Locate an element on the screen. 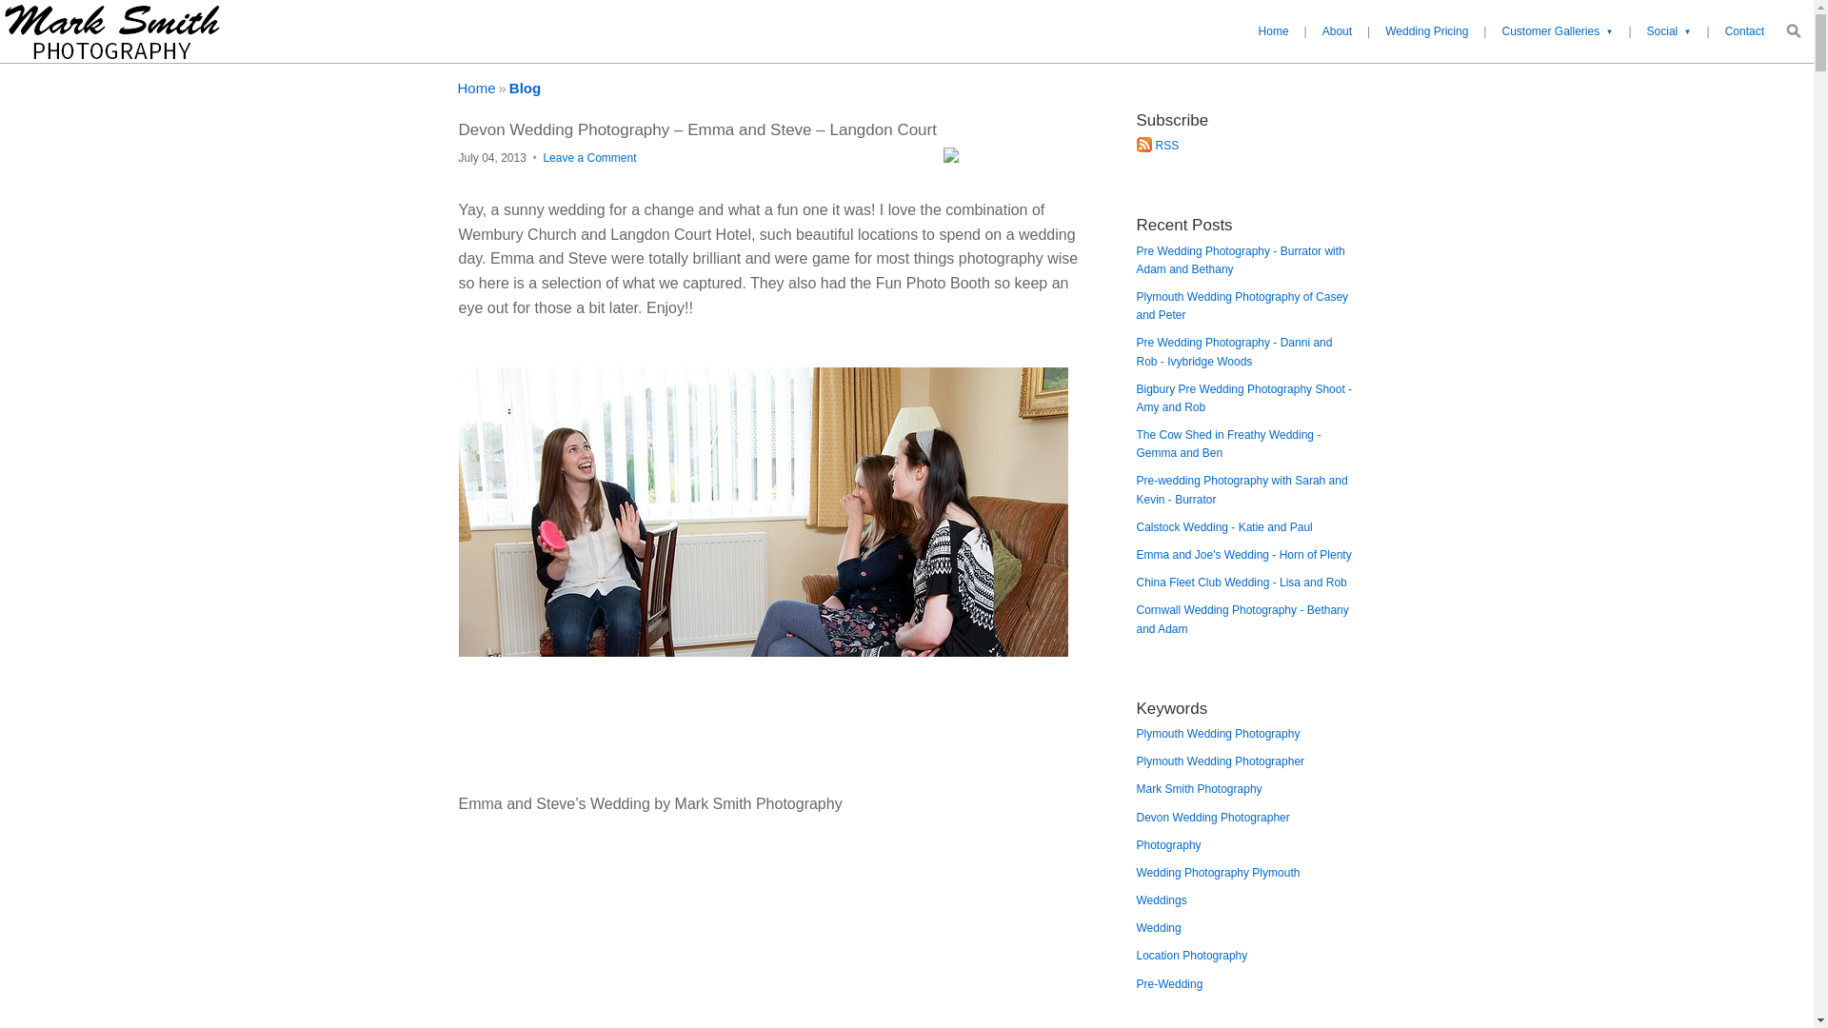  Home is located at coordinates (476, 88).